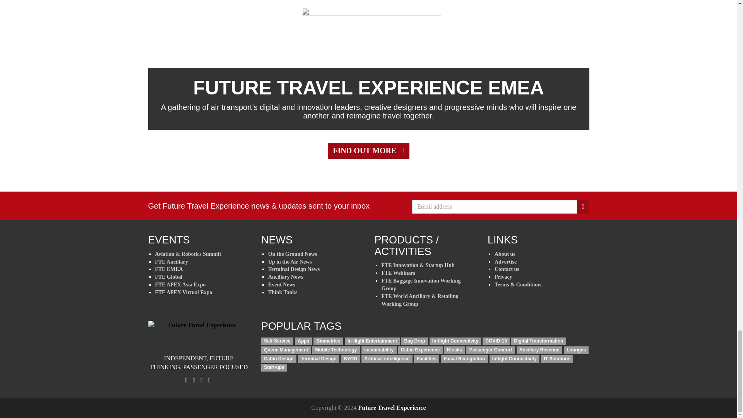  What do you see at coordinates (277, 341) in the screenshot?
I see `Self-Service` at bounding box center [277, 341].